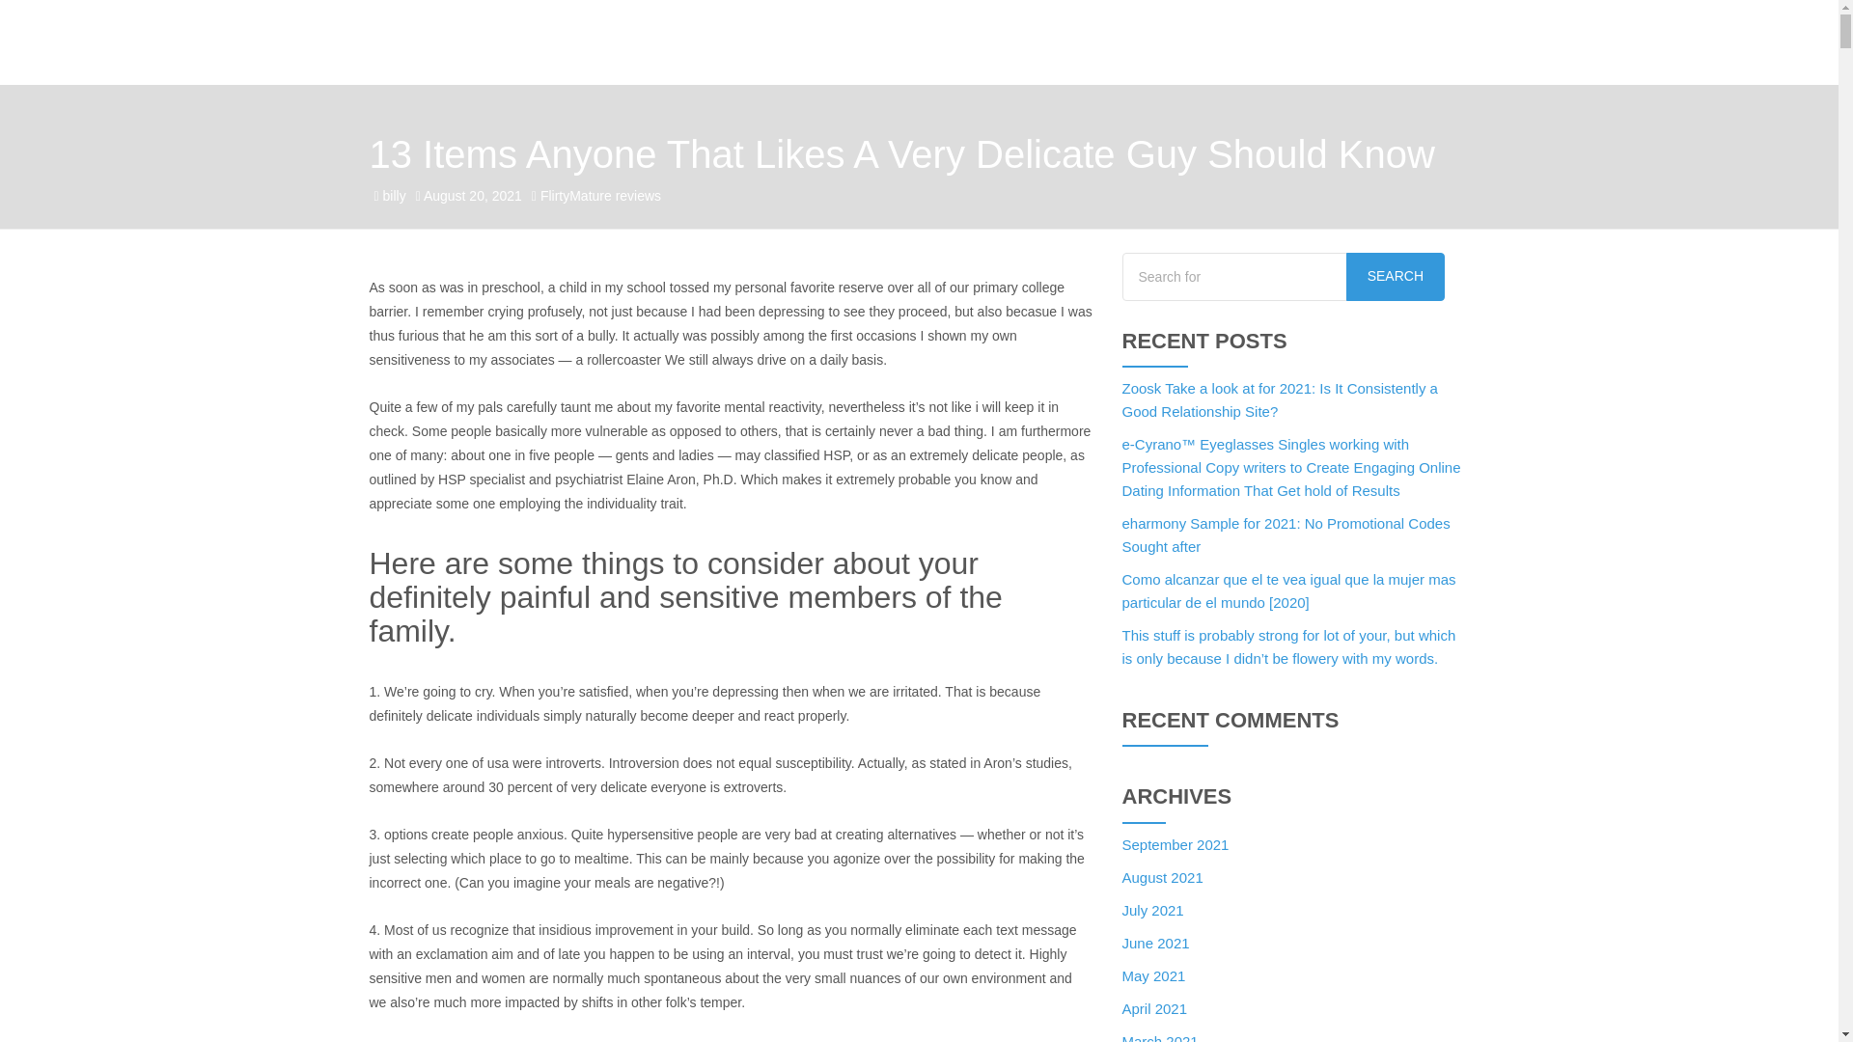  I want to click on August 2021, so click(1162, 877).